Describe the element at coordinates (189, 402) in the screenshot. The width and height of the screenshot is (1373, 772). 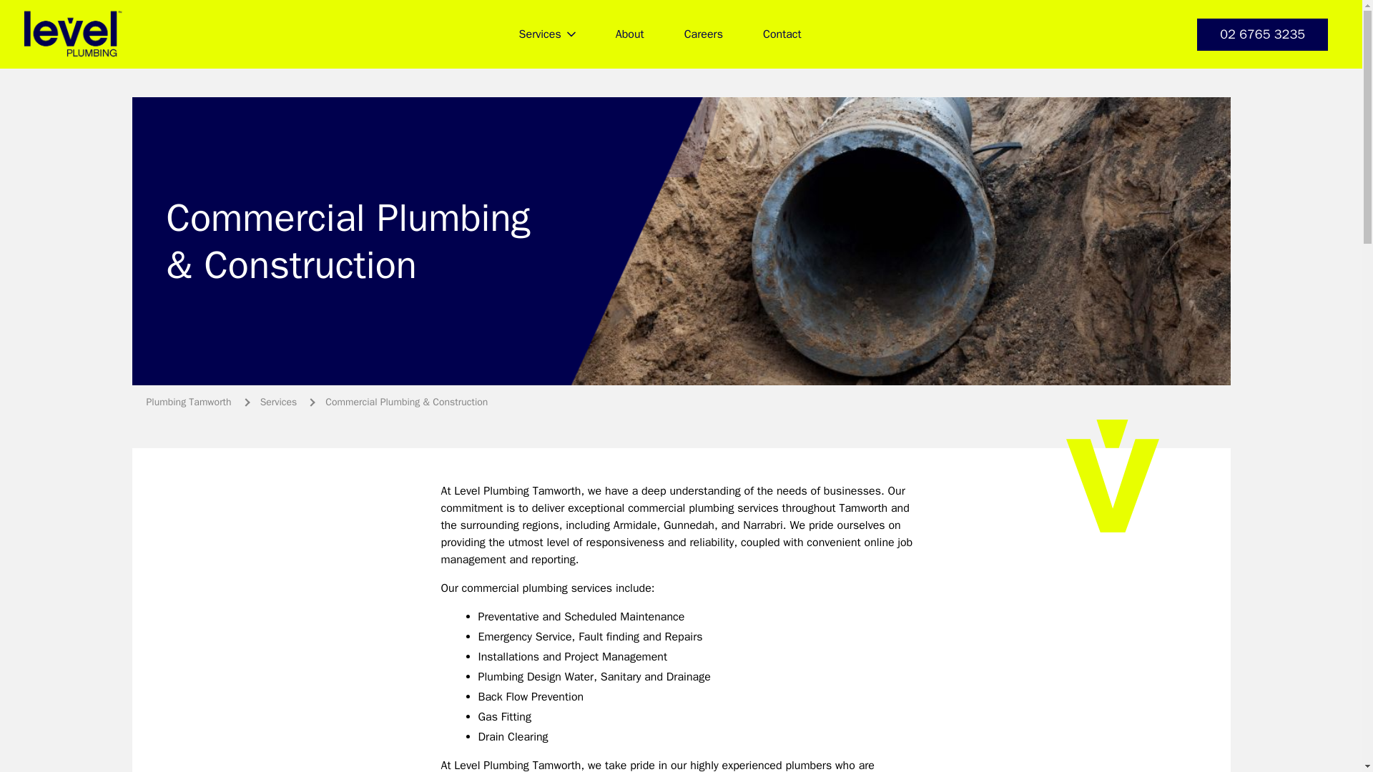
I see `Plumbing Tamworth` at that location.